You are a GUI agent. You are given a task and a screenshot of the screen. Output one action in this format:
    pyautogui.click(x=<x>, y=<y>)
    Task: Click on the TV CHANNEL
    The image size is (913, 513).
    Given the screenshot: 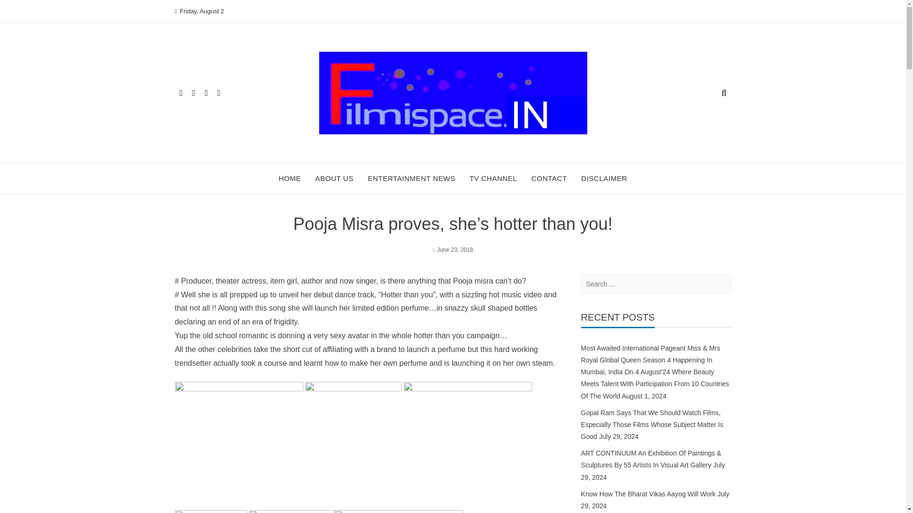 What is the action you would take?
    pyautogui.click(x=493, y=179)
    